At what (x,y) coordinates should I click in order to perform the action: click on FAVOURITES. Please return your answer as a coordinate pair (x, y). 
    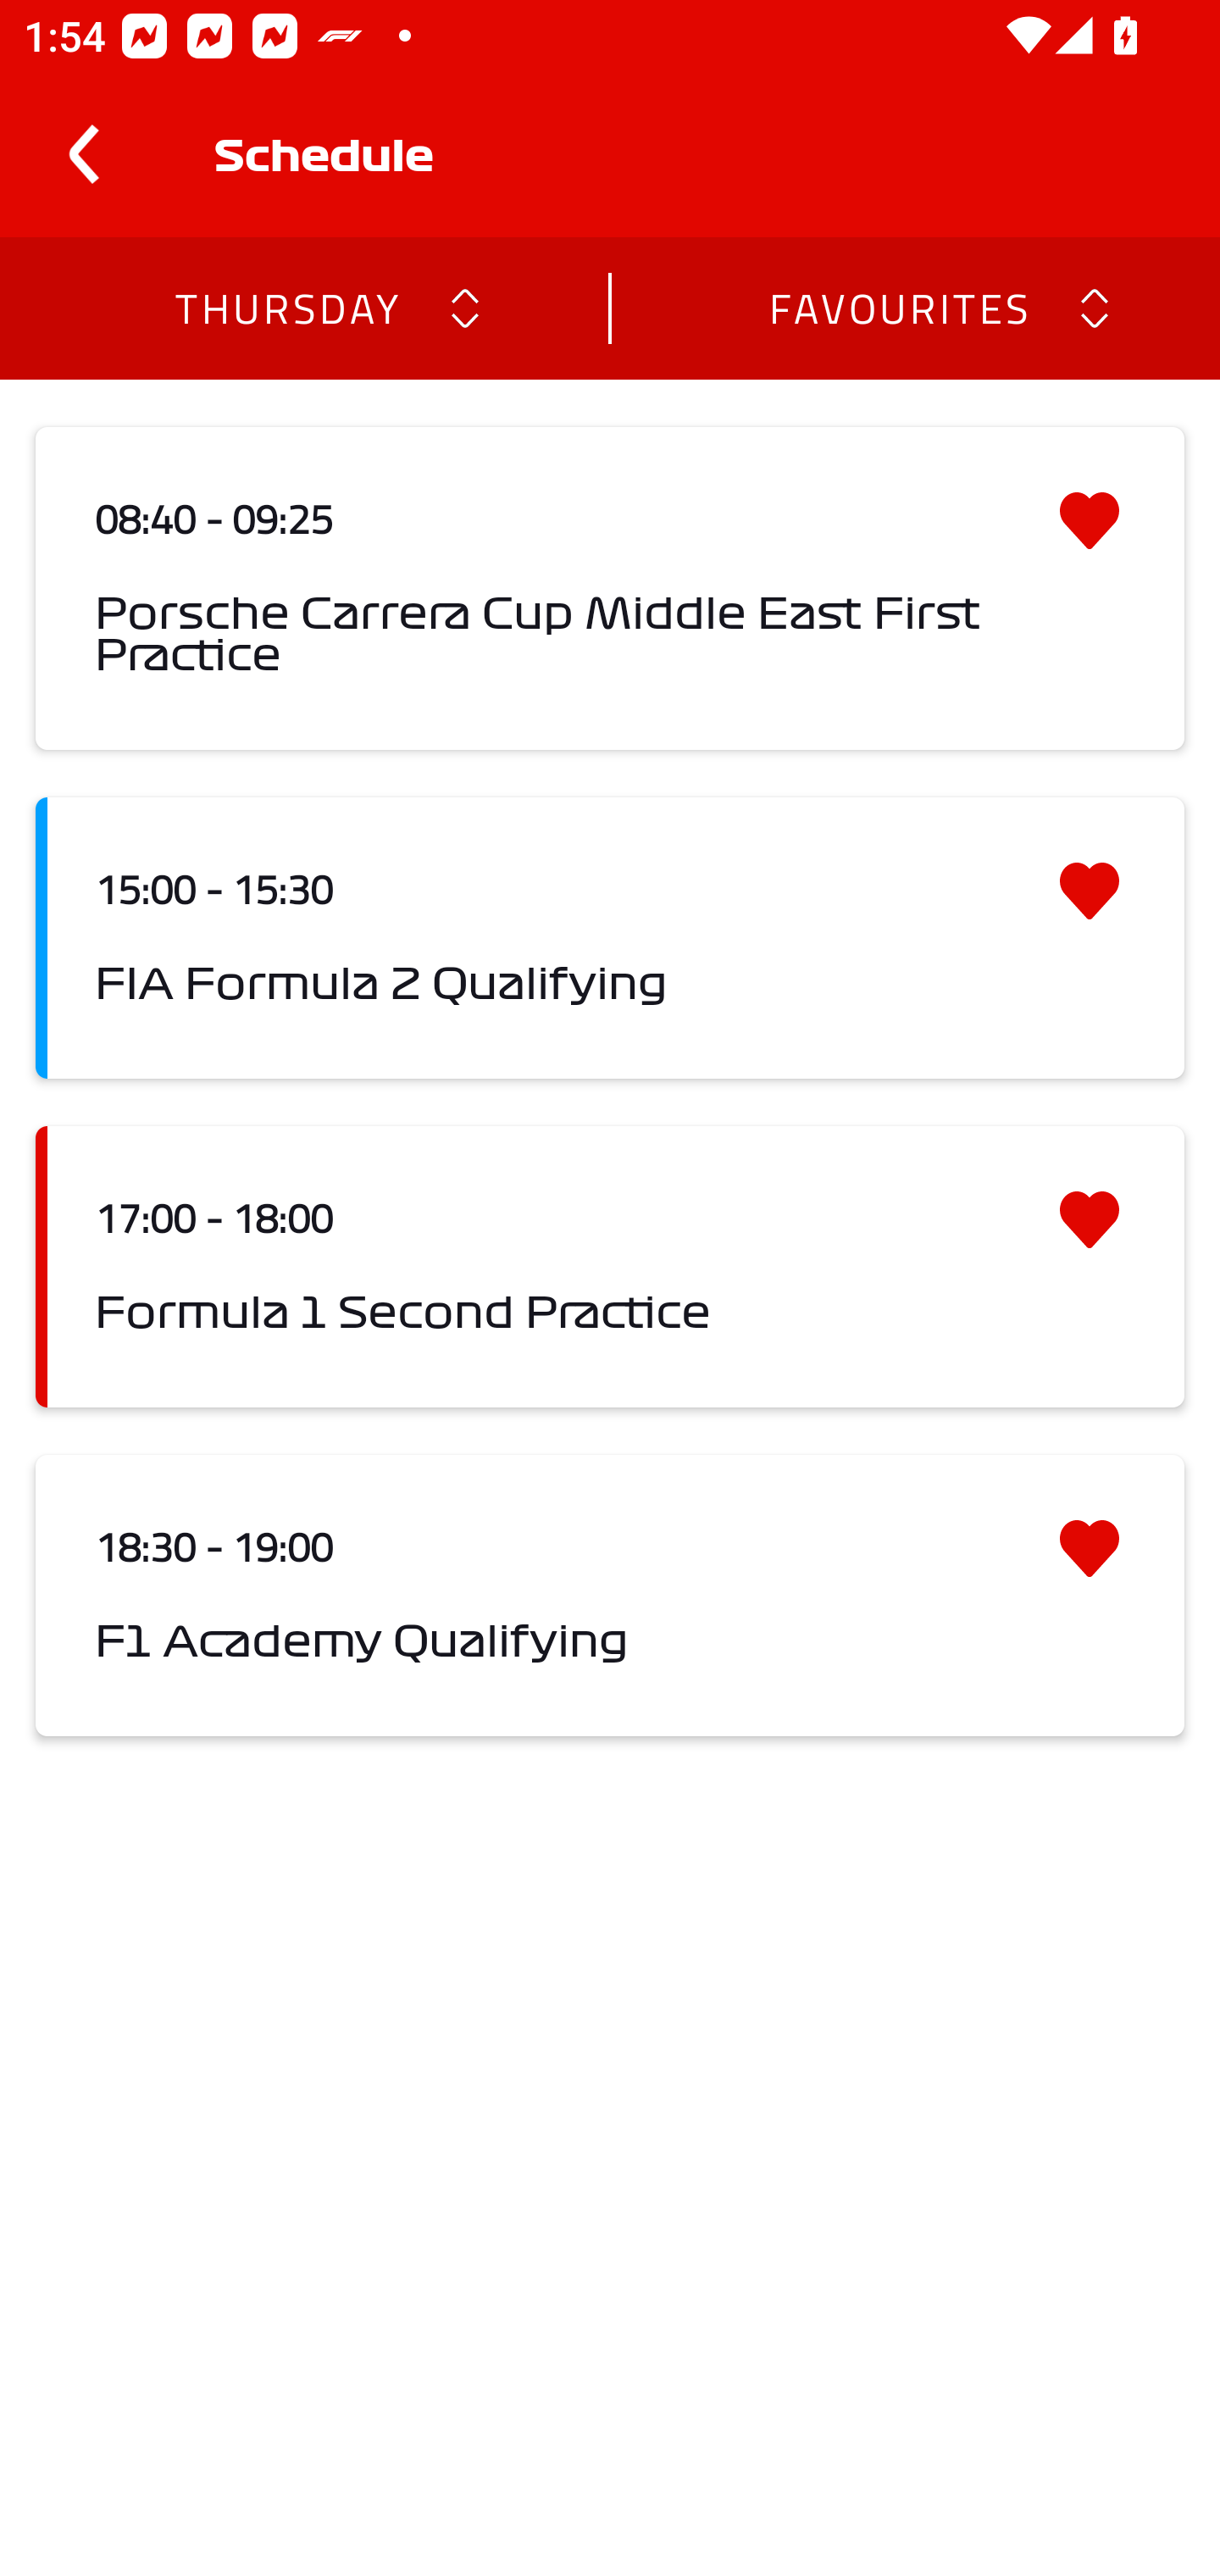
    Looking at the image, I should click on (898, 307).